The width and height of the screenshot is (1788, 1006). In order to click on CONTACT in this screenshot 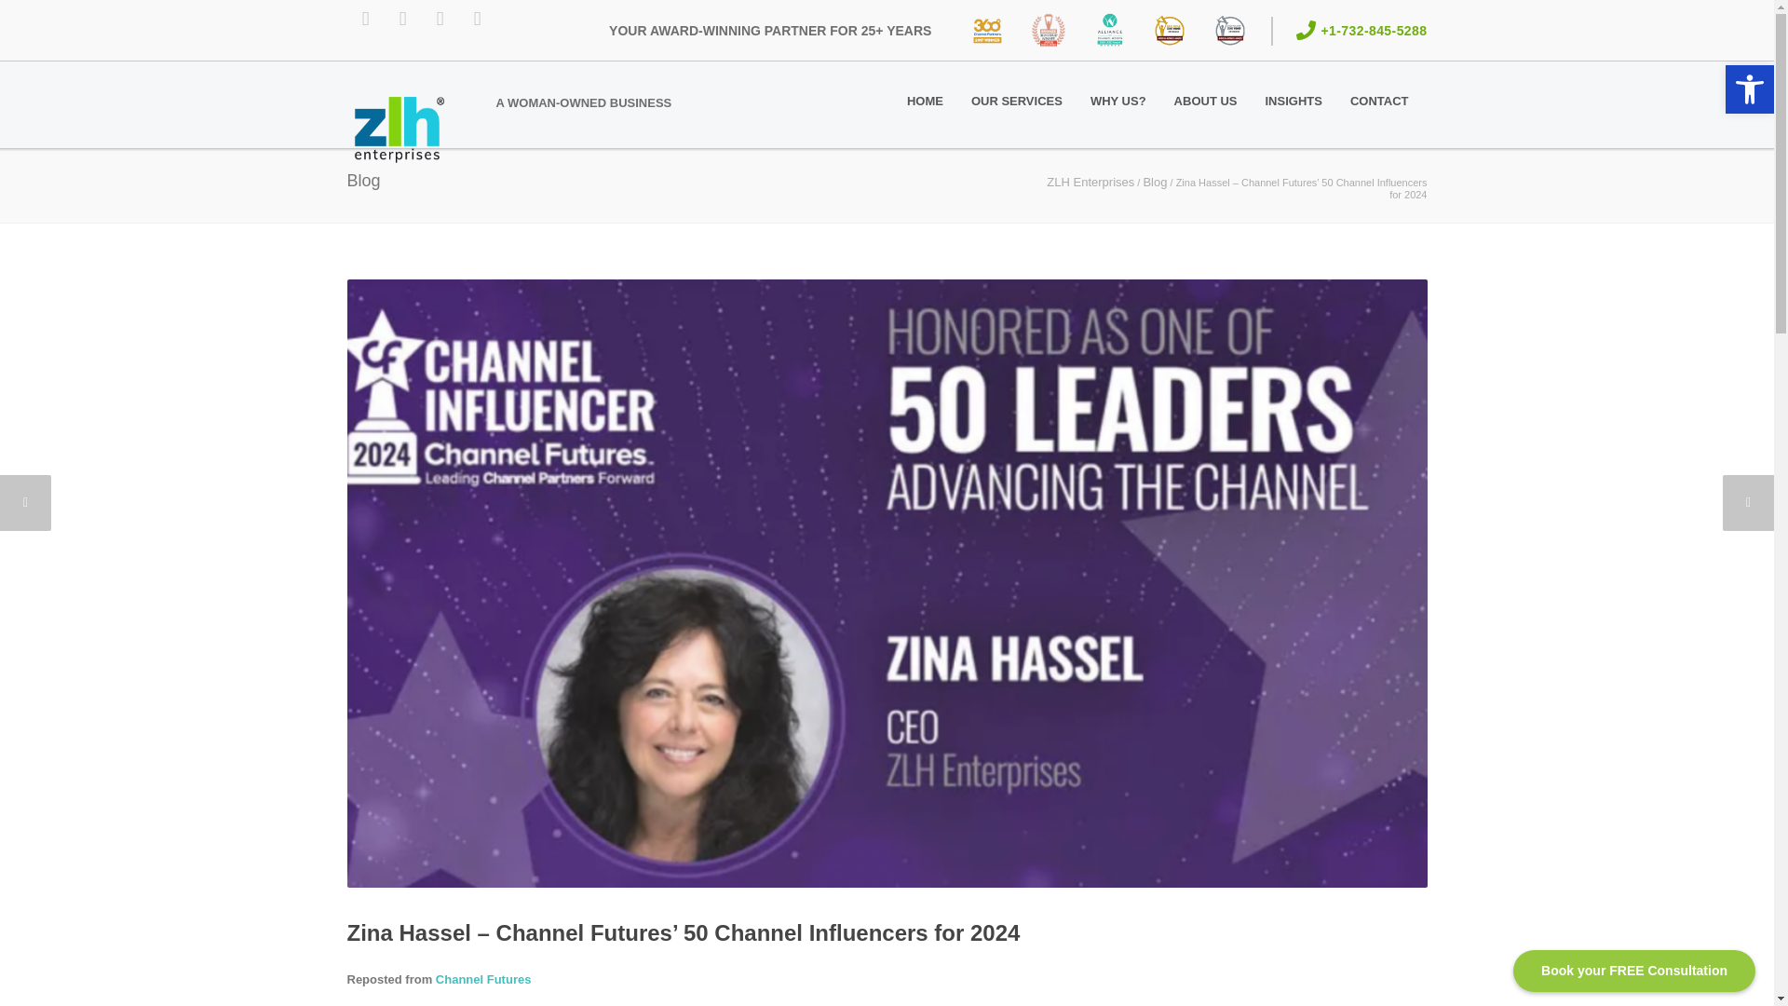, I will do `click(1379, 102)`.